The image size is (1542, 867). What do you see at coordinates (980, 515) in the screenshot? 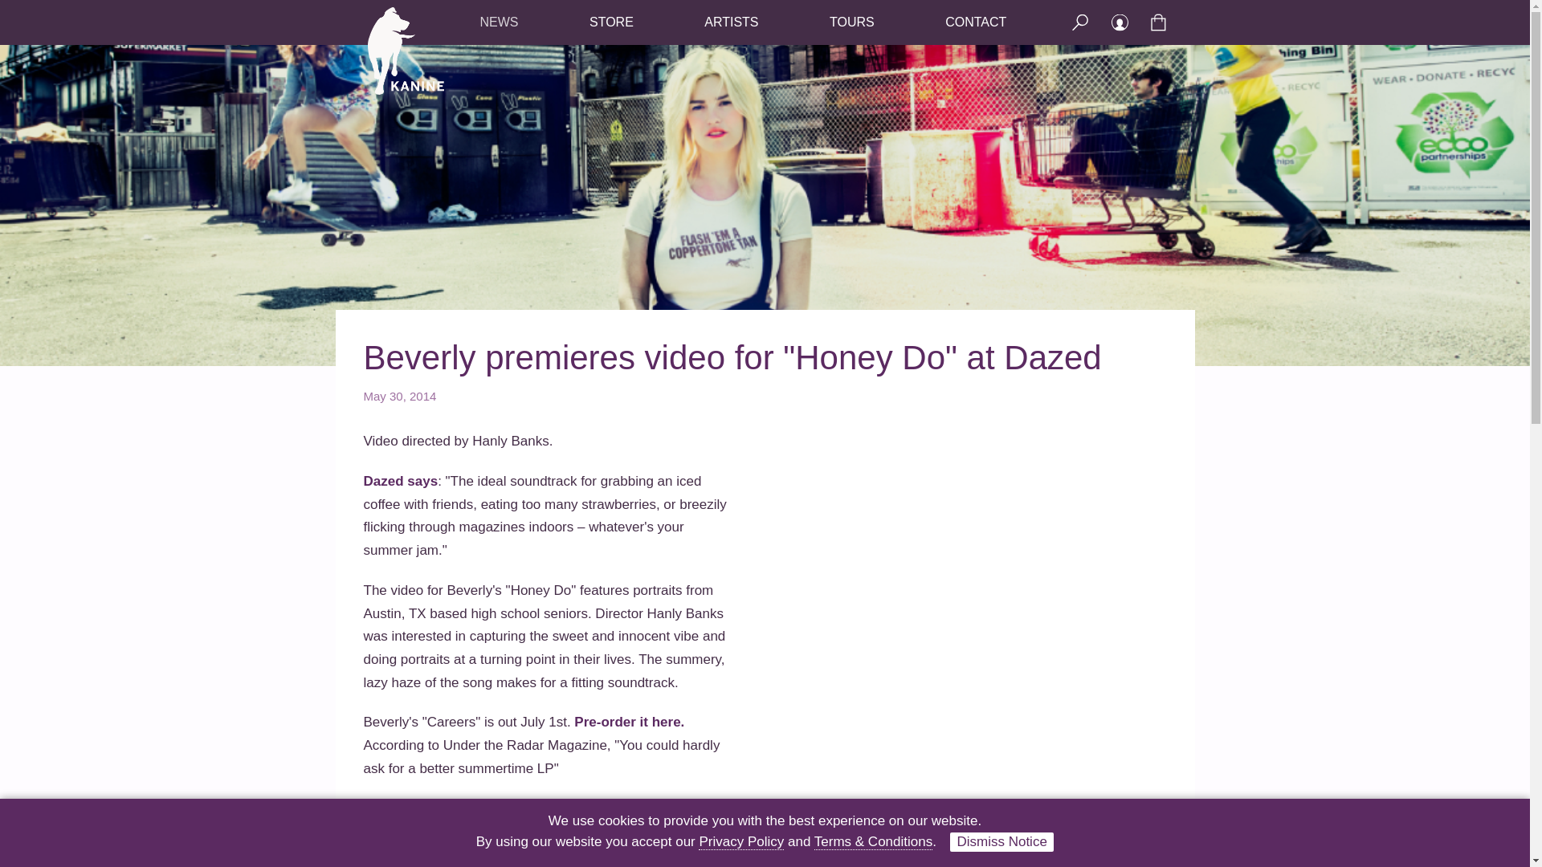
I see `Beverly "Honey Do"` at bounding box center [980, 515].